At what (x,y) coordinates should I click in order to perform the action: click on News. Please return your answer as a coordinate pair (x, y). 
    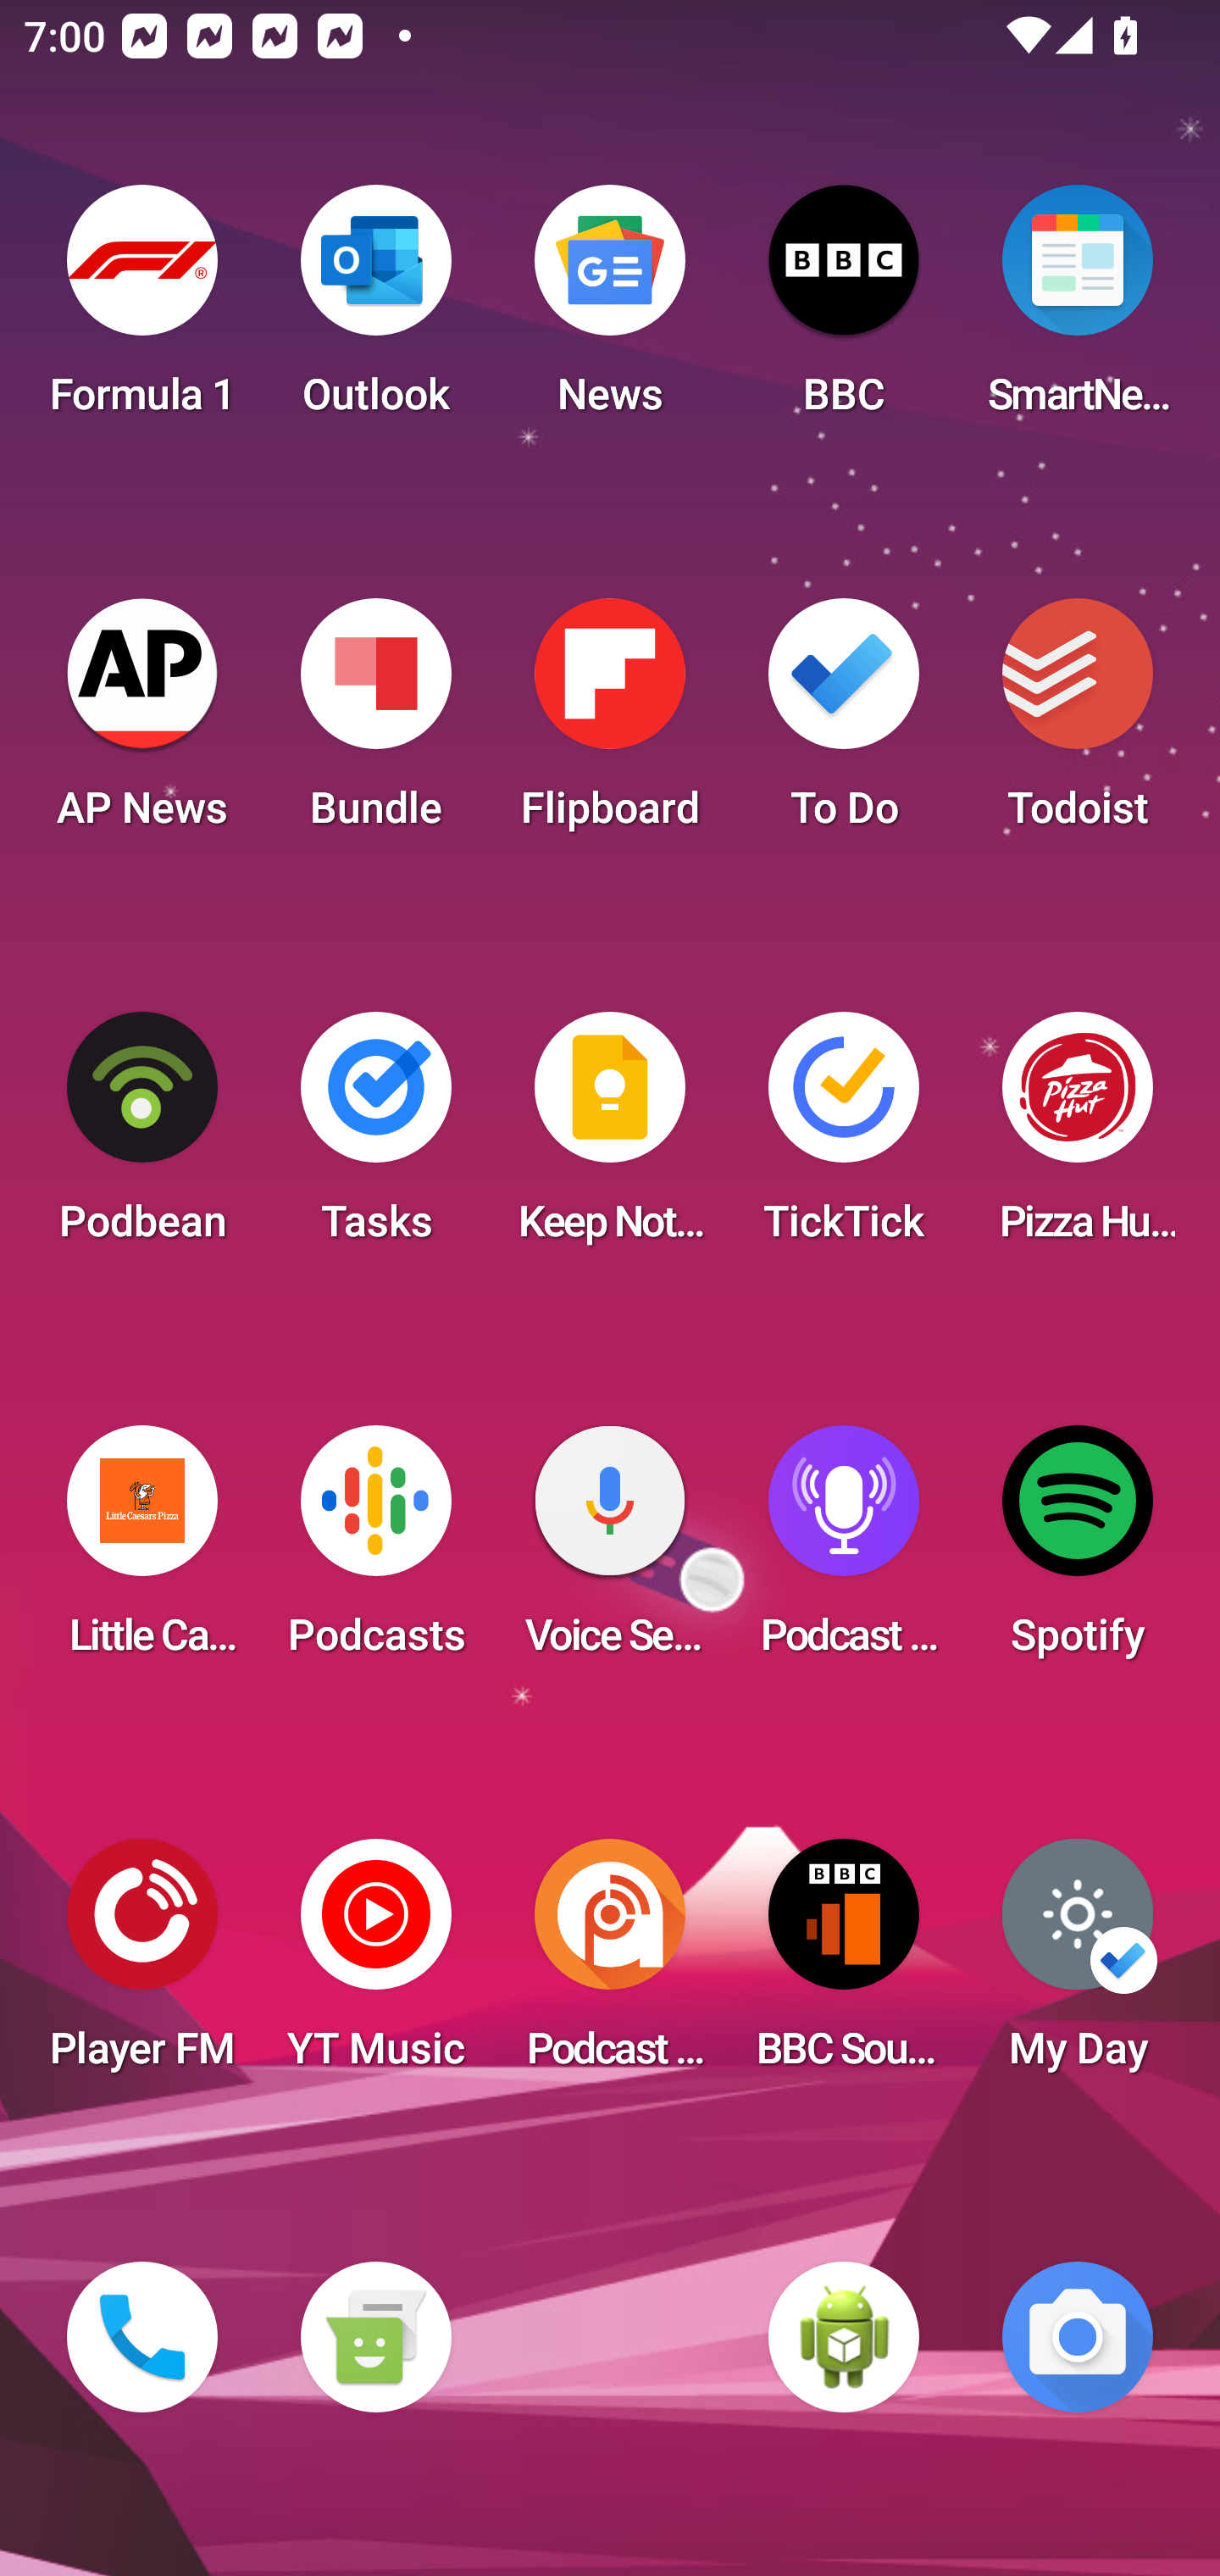
    Looking at the image, I should click on (610, 310).